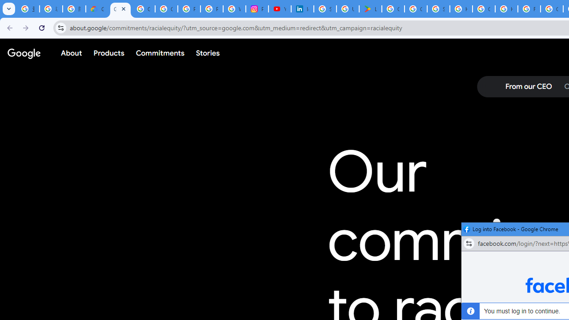 This screenshot has height=320, width=569. I want to click on Products, so click(109, 53).